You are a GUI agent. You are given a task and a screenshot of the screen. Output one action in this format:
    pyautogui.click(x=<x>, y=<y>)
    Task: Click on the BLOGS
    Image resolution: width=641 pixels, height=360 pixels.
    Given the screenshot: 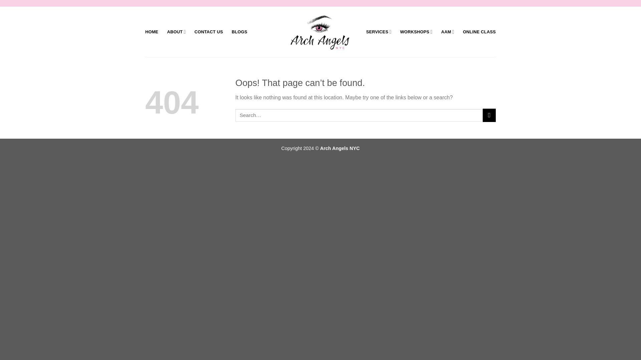 What is the action you would take?
    pyautogui.click(x=239, y=32)
    